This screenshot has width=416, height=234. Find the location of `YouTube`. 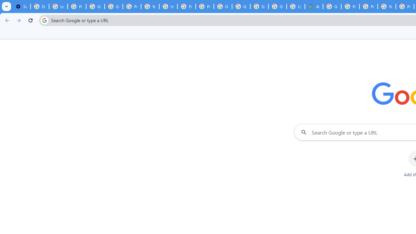

YouTube is located at coordinates (387, 6).